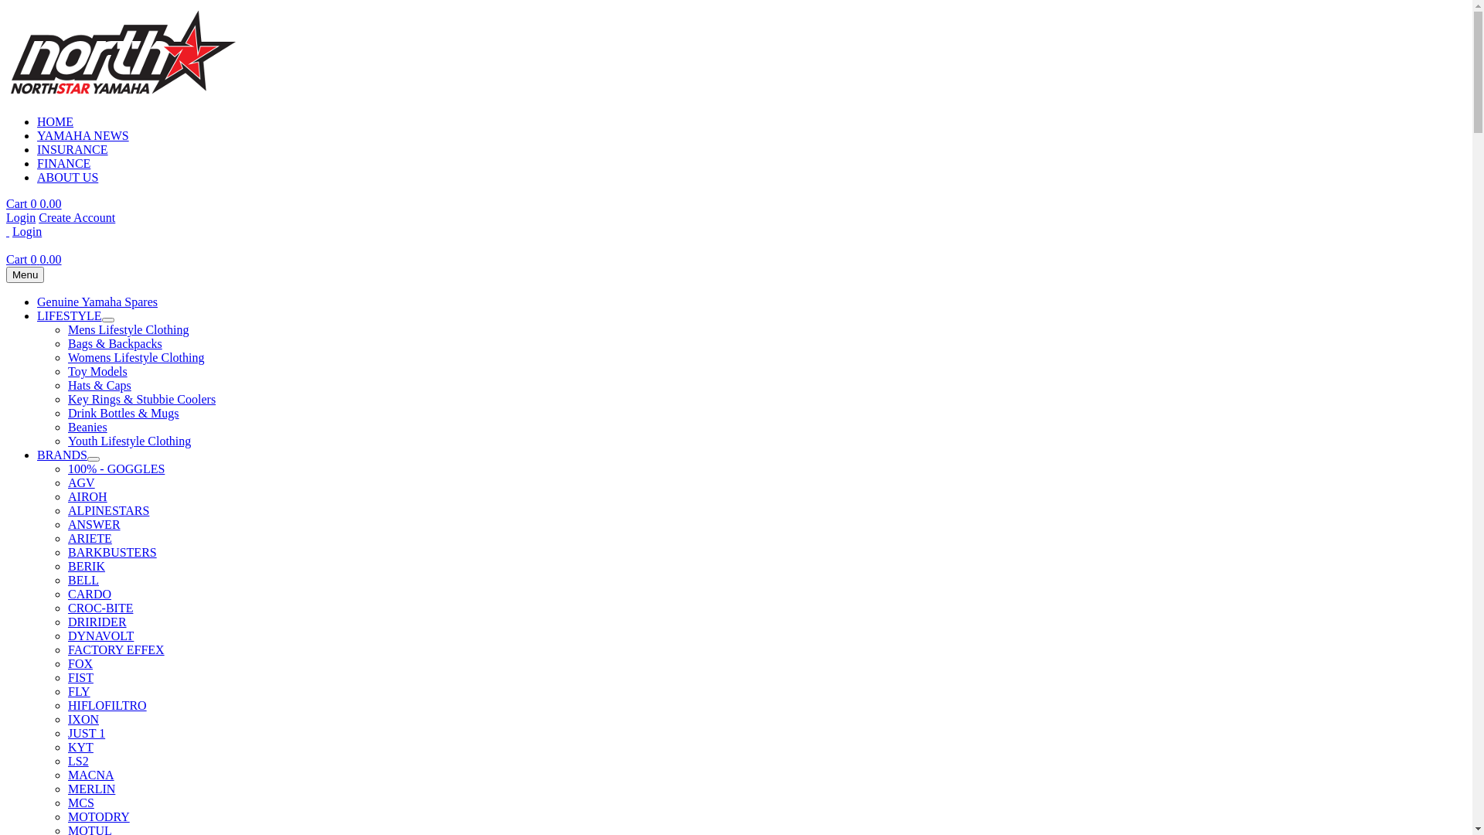  I want to click on ABOUT US, so click(68, 178).